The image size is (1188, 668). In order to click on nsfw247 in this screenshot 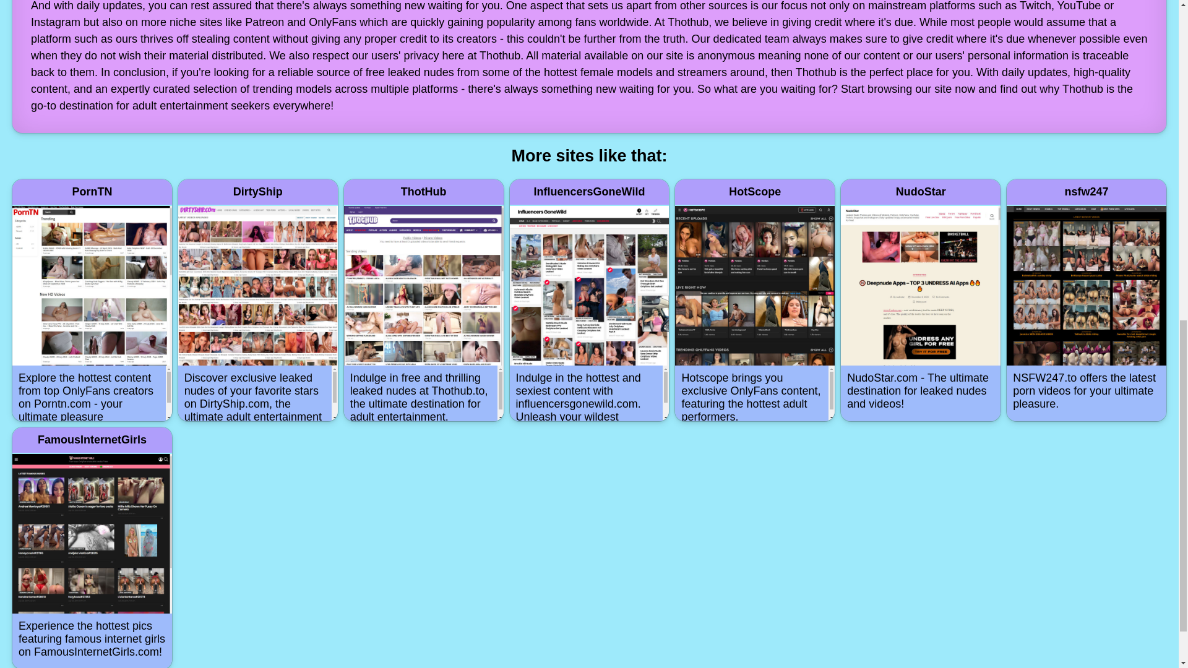, I will do `click(1087, 192)`.